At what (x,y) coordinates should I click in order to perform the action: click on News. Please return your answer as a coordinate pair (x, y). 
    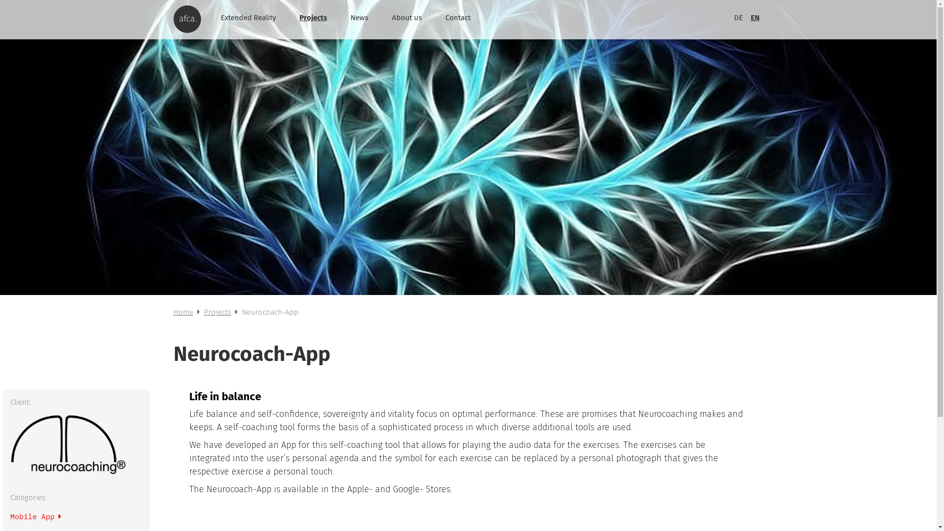
    Looking at the image, I should click on (359, 18).